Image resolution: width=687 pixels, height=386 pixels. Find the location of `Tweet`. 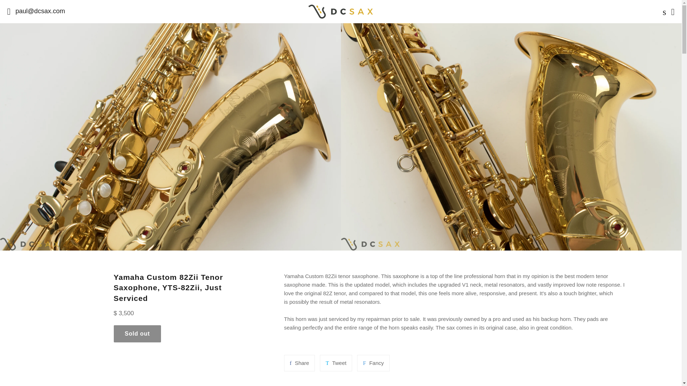

Tweet is located at coordinates (336, 363).